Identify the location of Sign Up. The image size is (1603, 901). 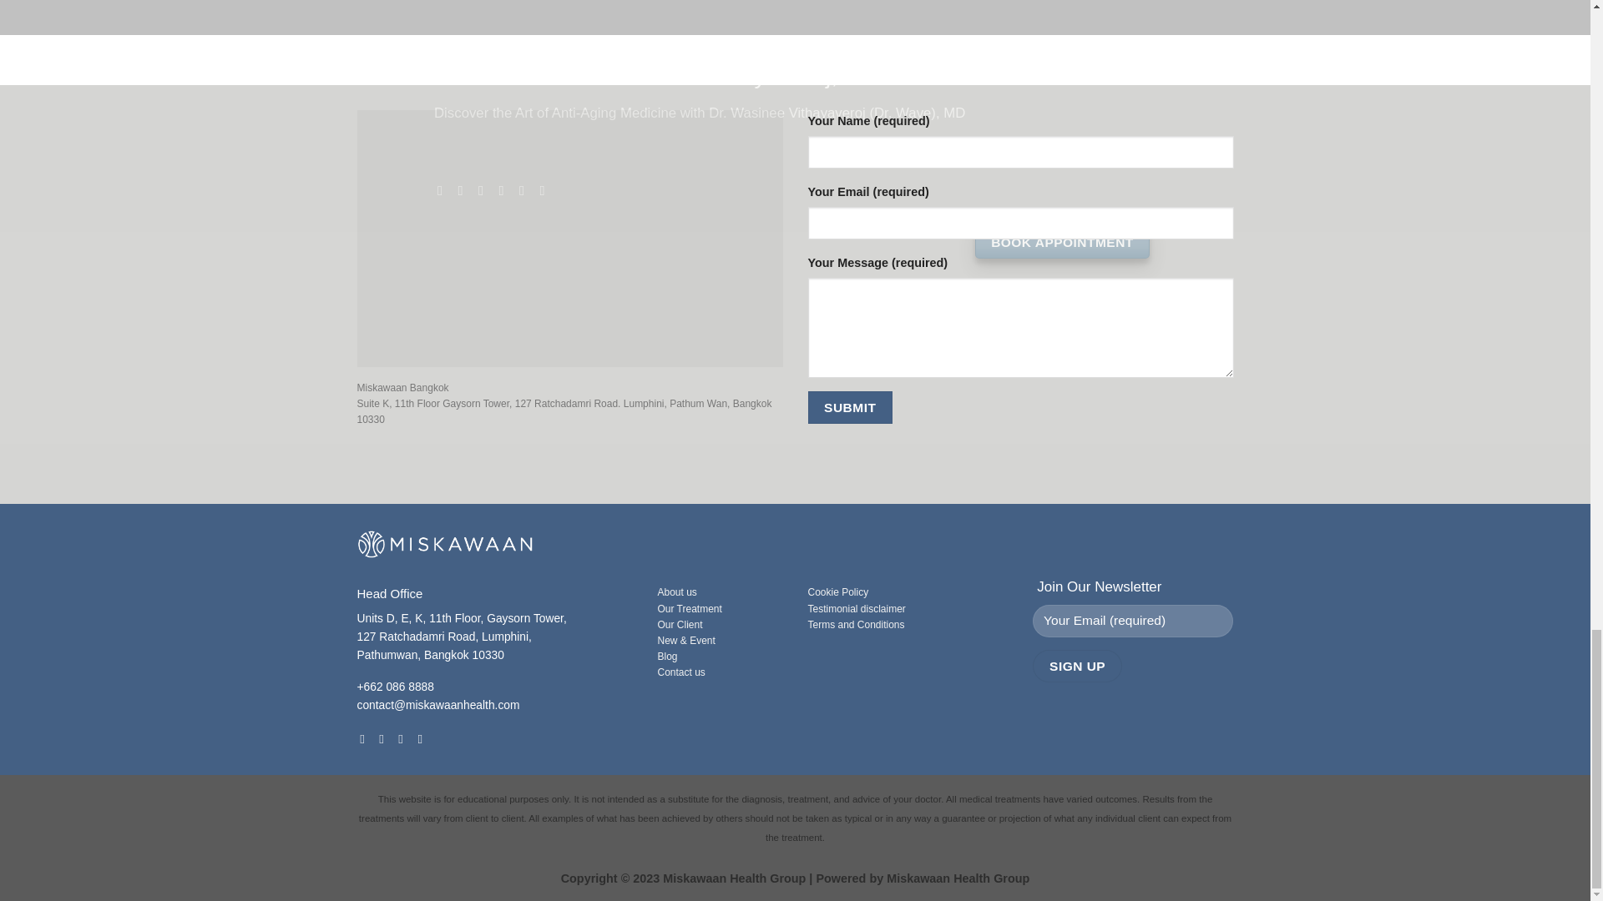
(1076, 666).